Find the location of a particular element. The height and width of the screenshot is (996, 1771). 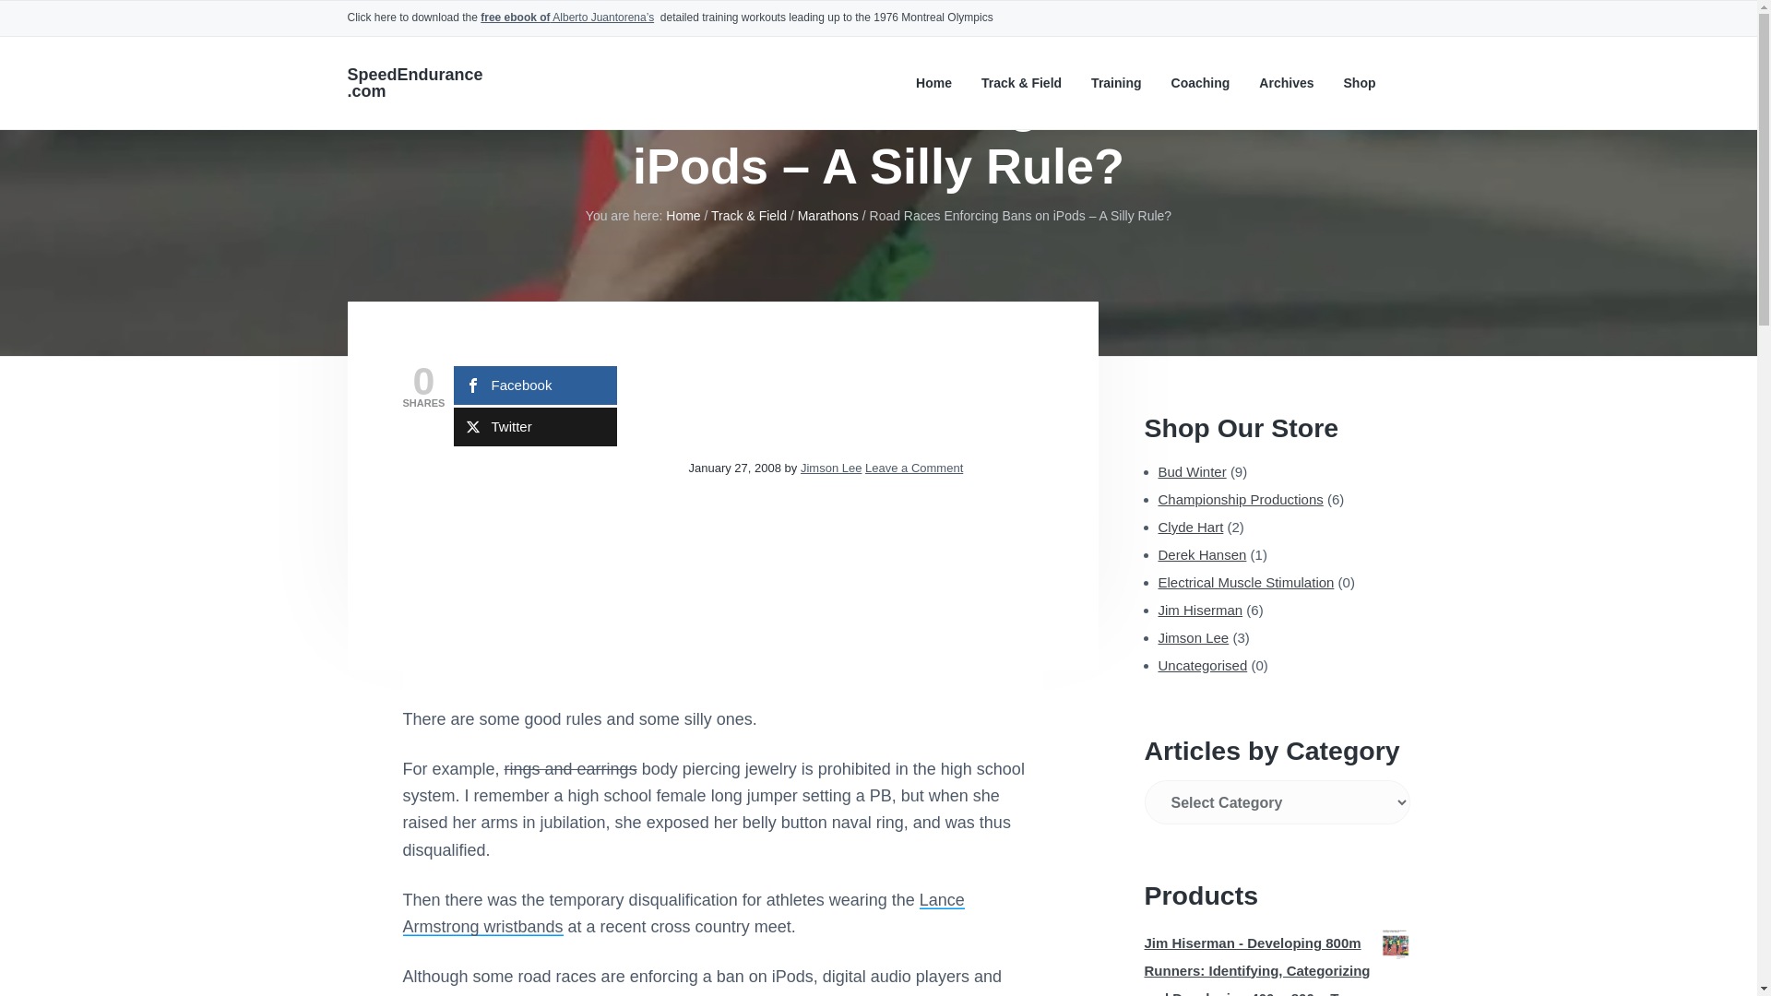

Jimson Lee is located at coordinates (830, 468).